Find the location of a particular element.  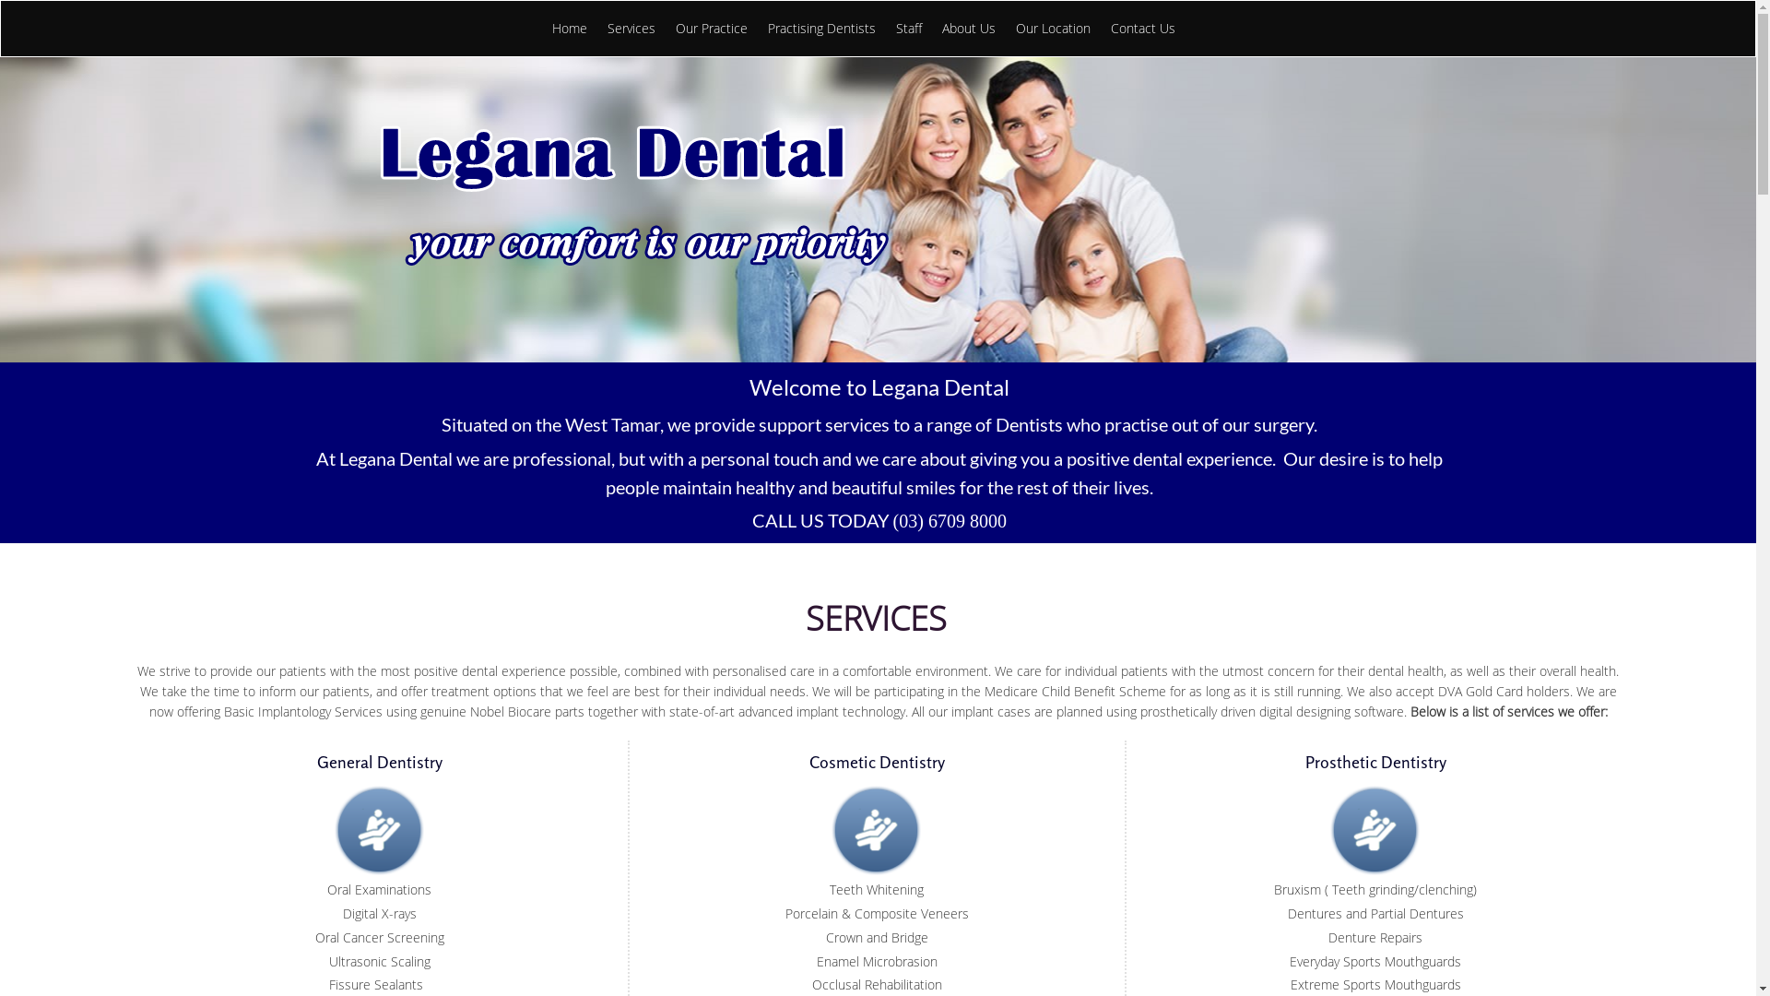

Services is located at coordinates (626, 29).